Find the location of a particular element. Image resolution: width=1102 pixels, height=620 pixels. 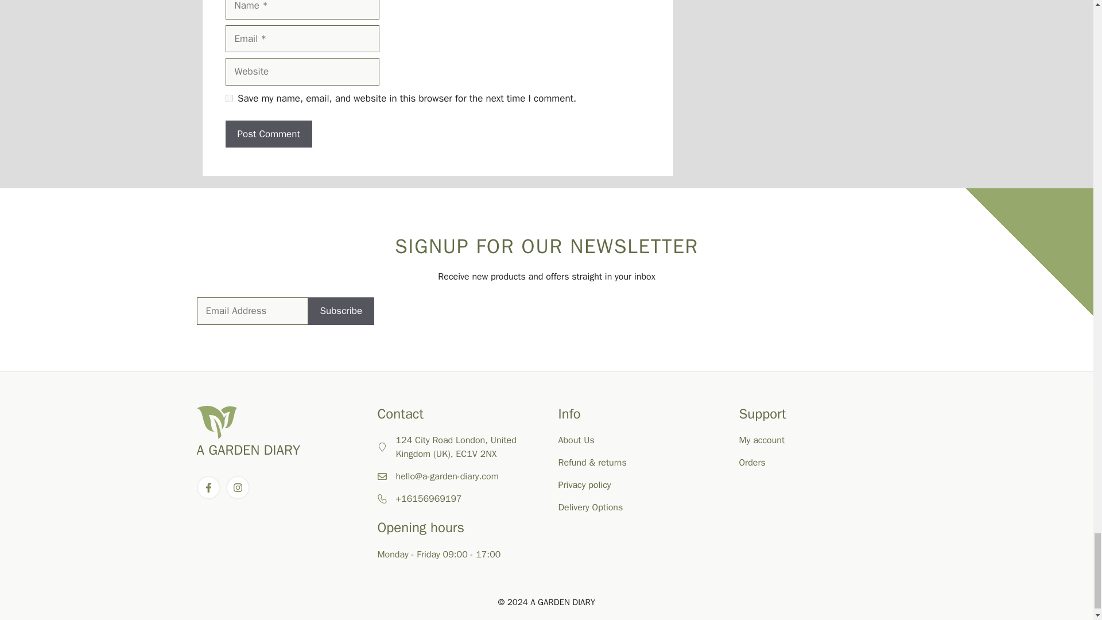

About Us is located at coordinates (575, 440).